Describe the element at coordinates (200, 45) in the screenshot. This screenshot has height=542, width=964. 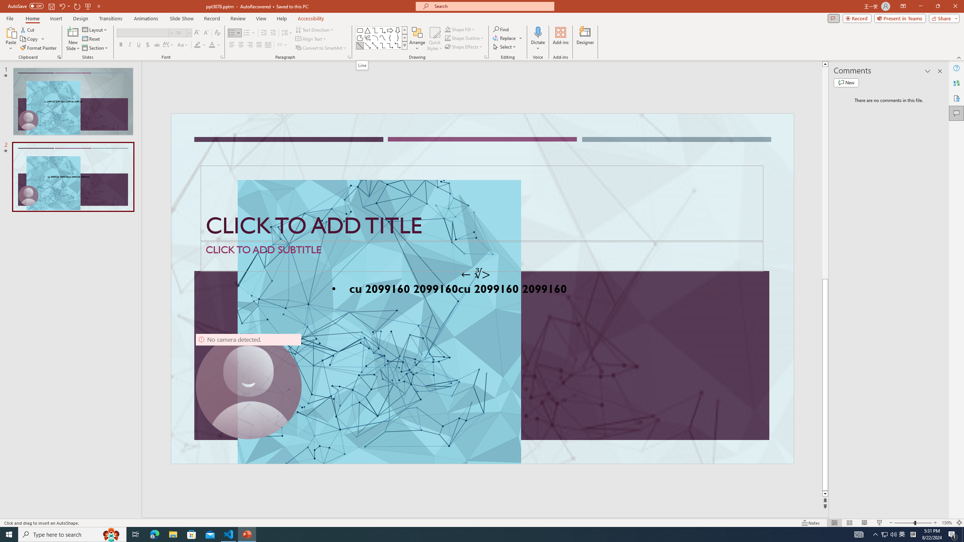
I see `Text Highlight Color` at that location.